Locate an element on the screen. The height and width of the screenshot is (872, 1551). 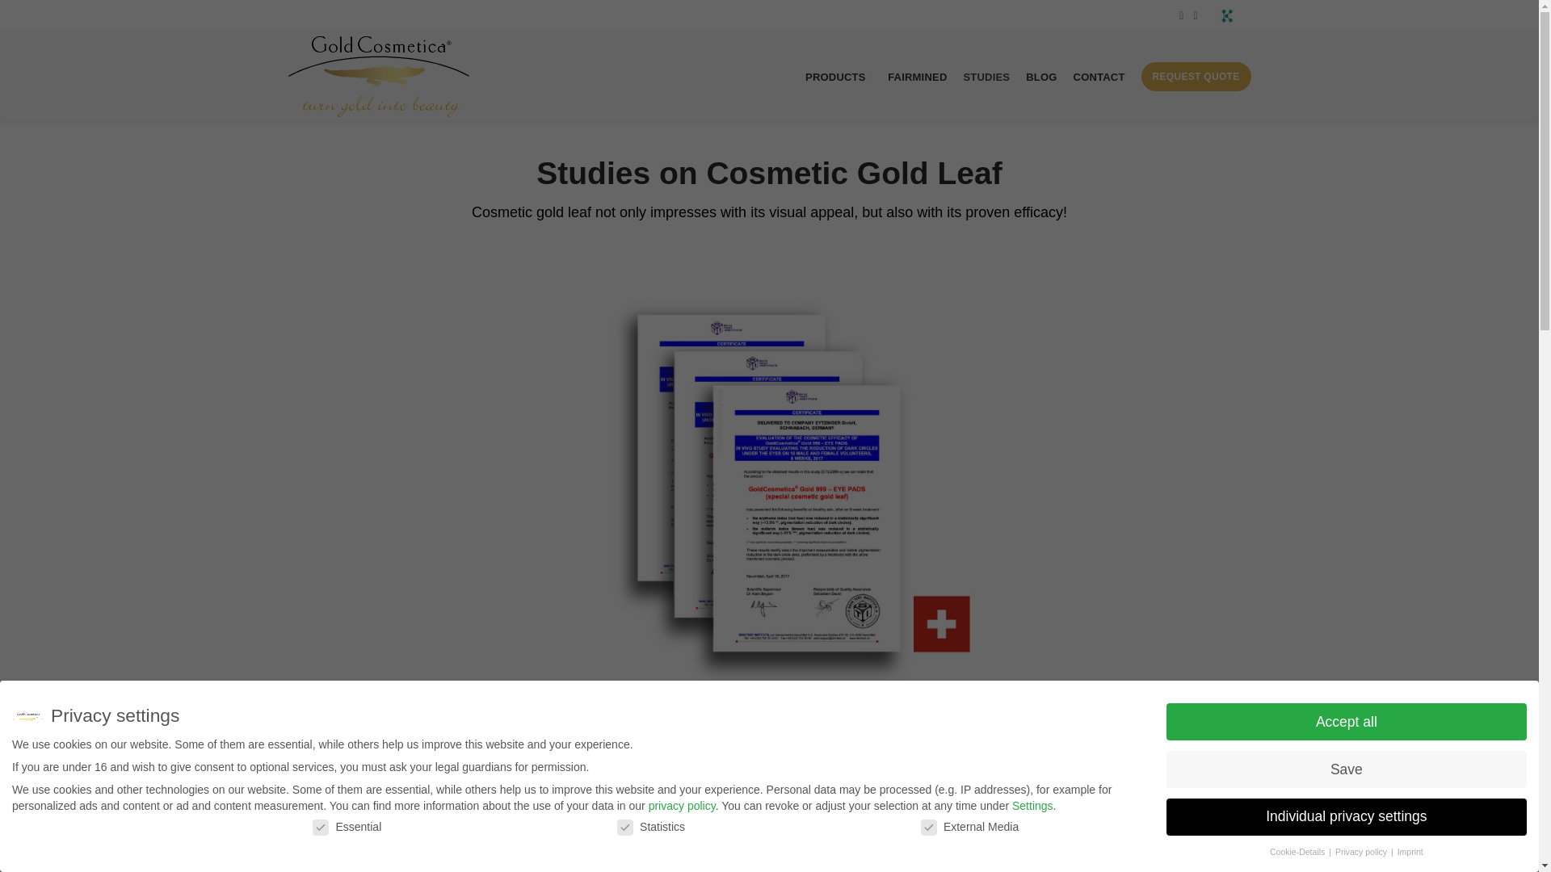
Privacy policy is located at coordinates (1362, 851).